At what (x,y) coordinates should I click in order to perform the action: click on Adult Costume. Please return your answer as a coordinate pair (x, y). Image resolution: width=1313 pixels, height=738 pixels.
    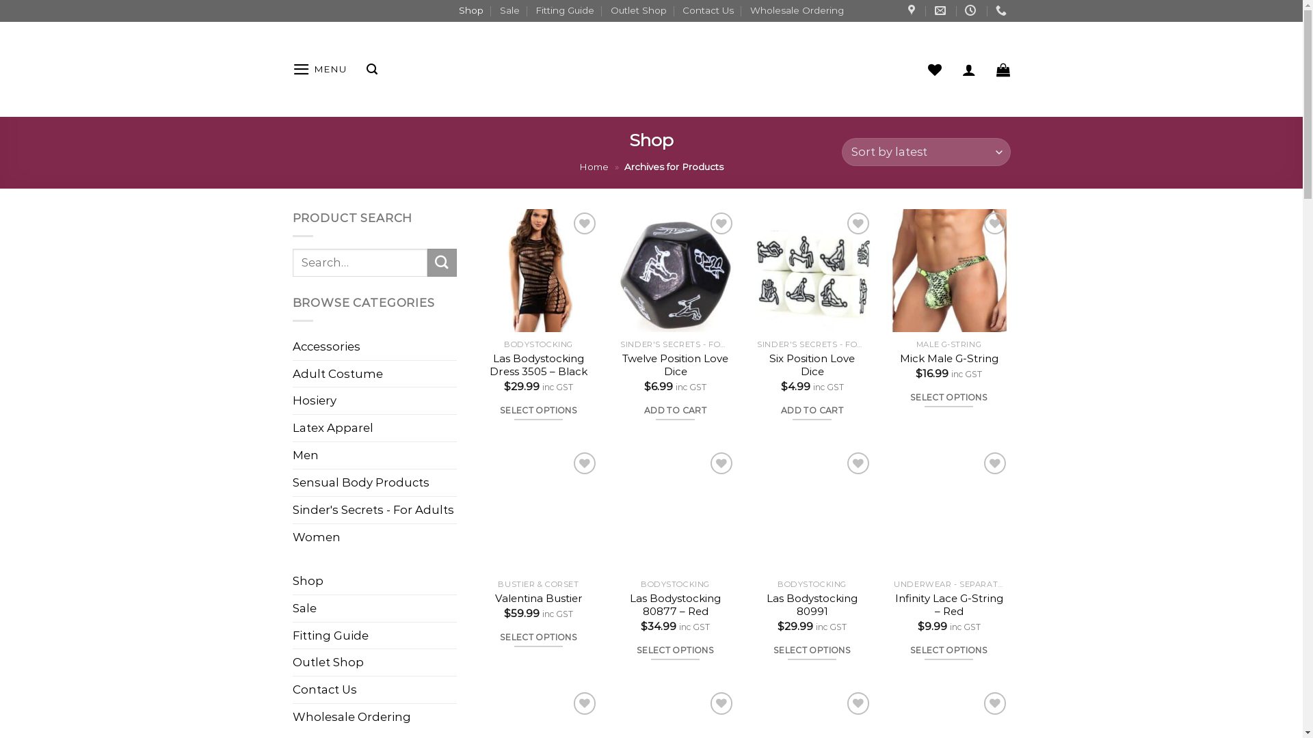
    Looking at the image, I should click on (375, 374).